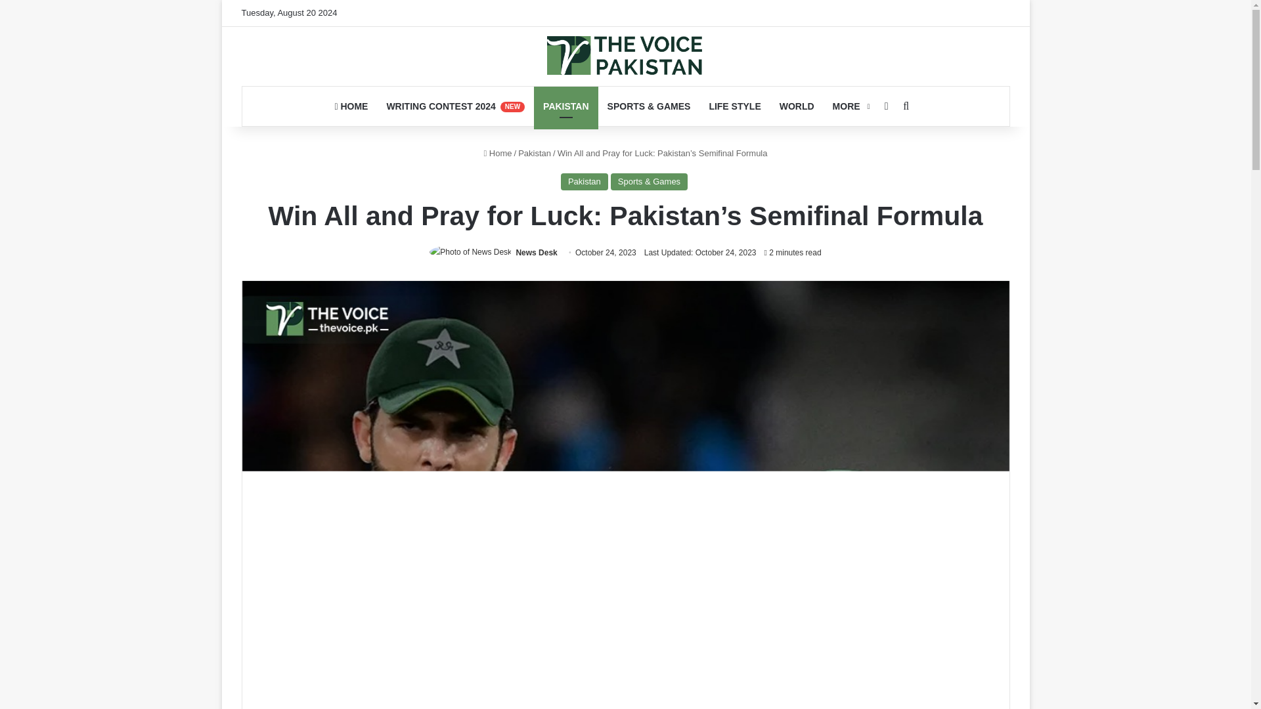 The height and width of the screenshot is (709, 1261). I want to click on PAKISTAN, so click(565, 106).